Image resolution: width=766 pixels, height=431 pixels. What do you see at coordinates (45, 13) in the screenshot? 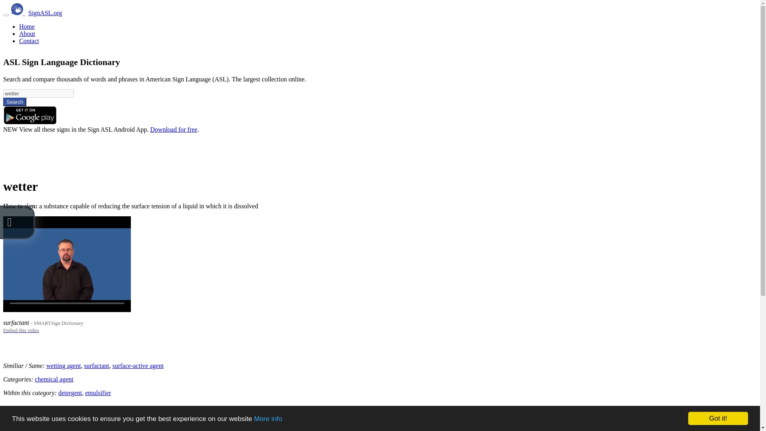
I see `SignASL.org` at bounding box center [45, 13].